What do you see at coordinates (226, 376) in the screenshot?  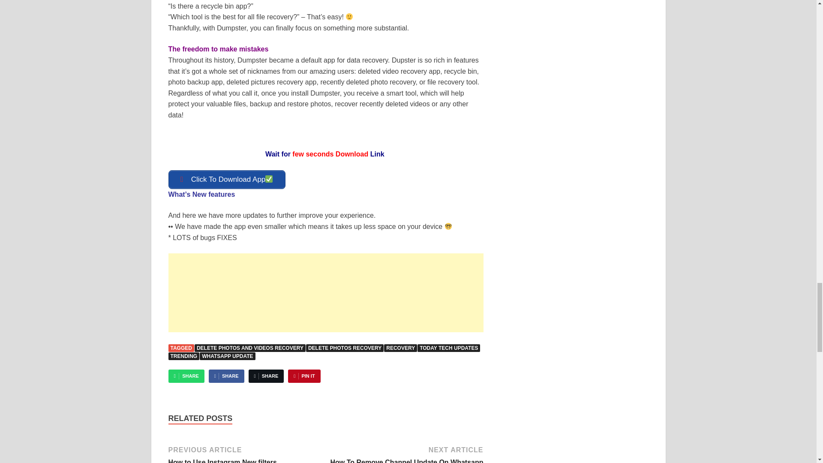 I see `SHARE` at bounding box center [226, 376].